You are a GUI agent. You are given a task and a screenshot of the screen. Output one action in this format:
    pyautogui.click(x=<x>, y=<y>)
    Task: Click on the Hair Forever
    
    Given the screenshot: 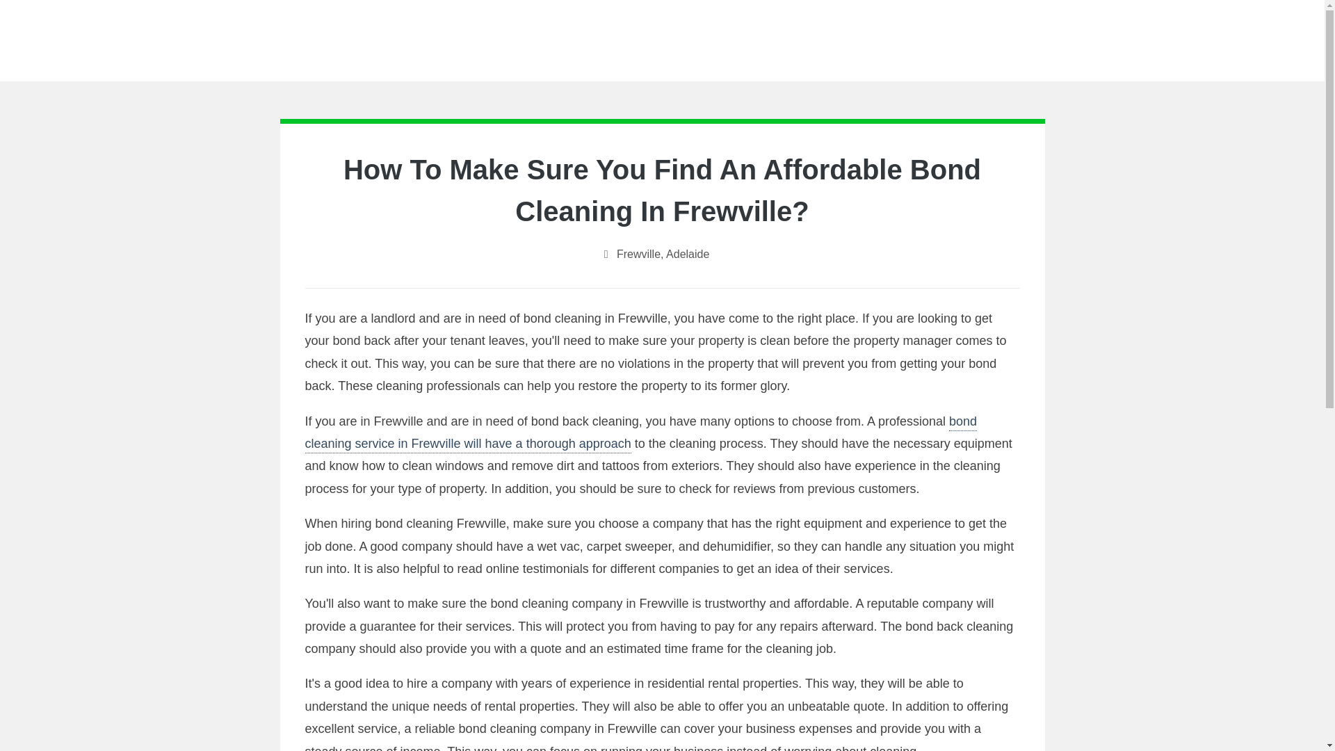 What is the action you would take?
    pyautogui.click(x=662, y=37)
    